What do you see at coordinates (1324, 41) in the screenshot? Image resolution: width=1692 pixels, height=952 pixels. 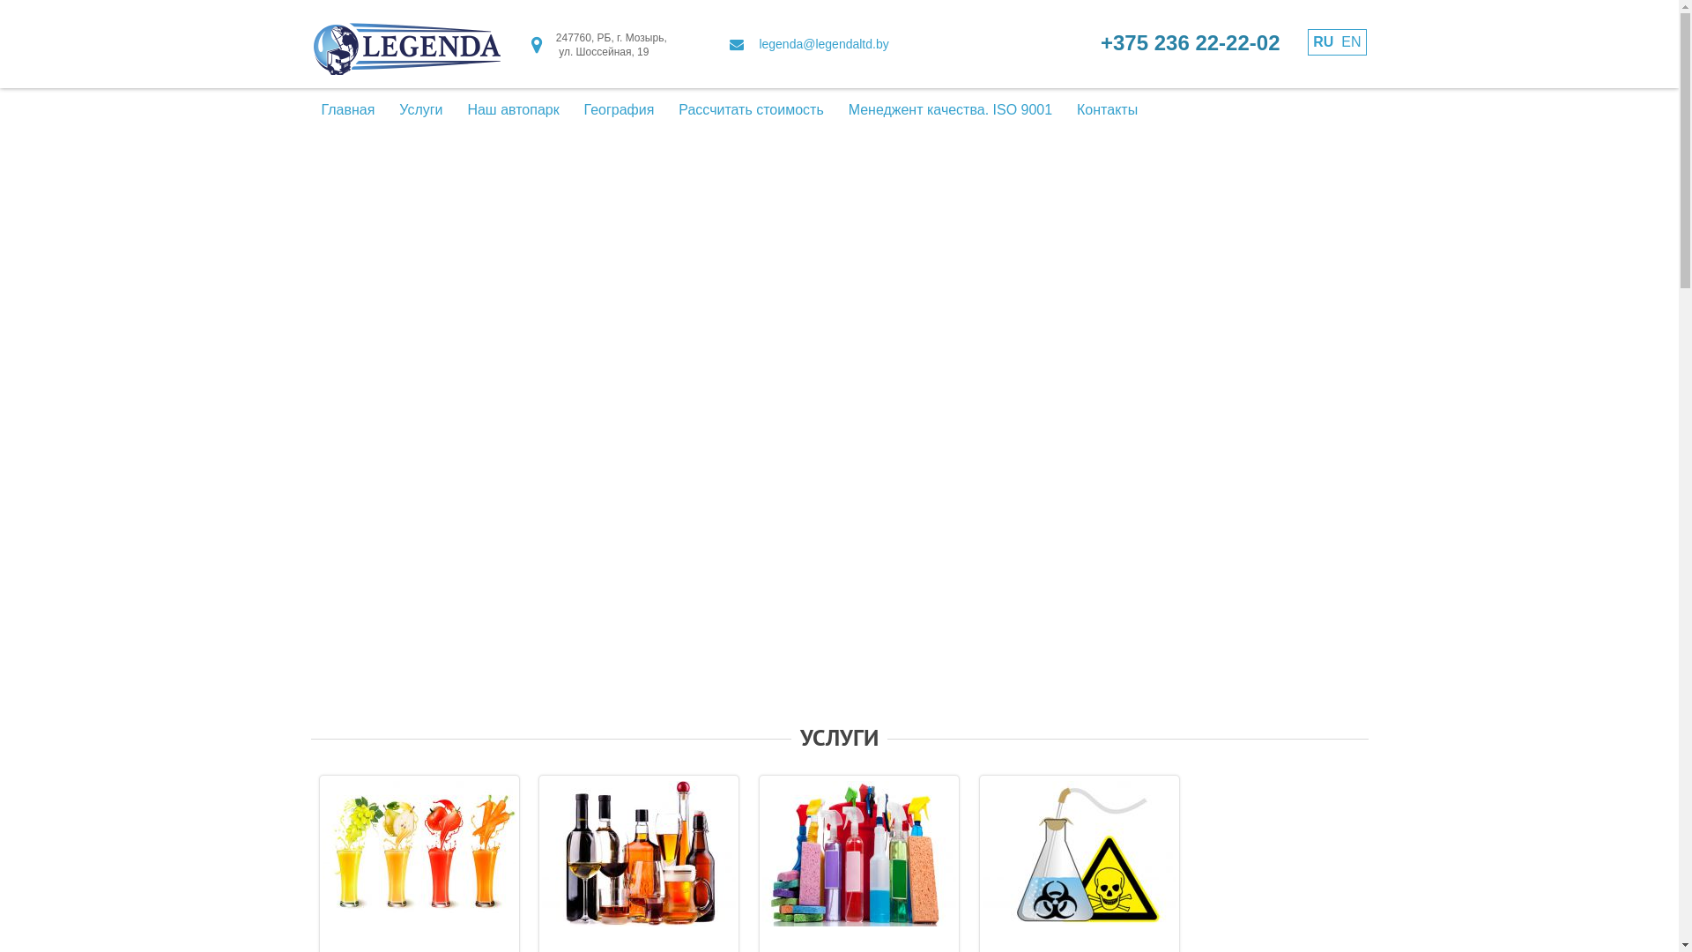 I see `RU` at bounding box center [1324, 41].